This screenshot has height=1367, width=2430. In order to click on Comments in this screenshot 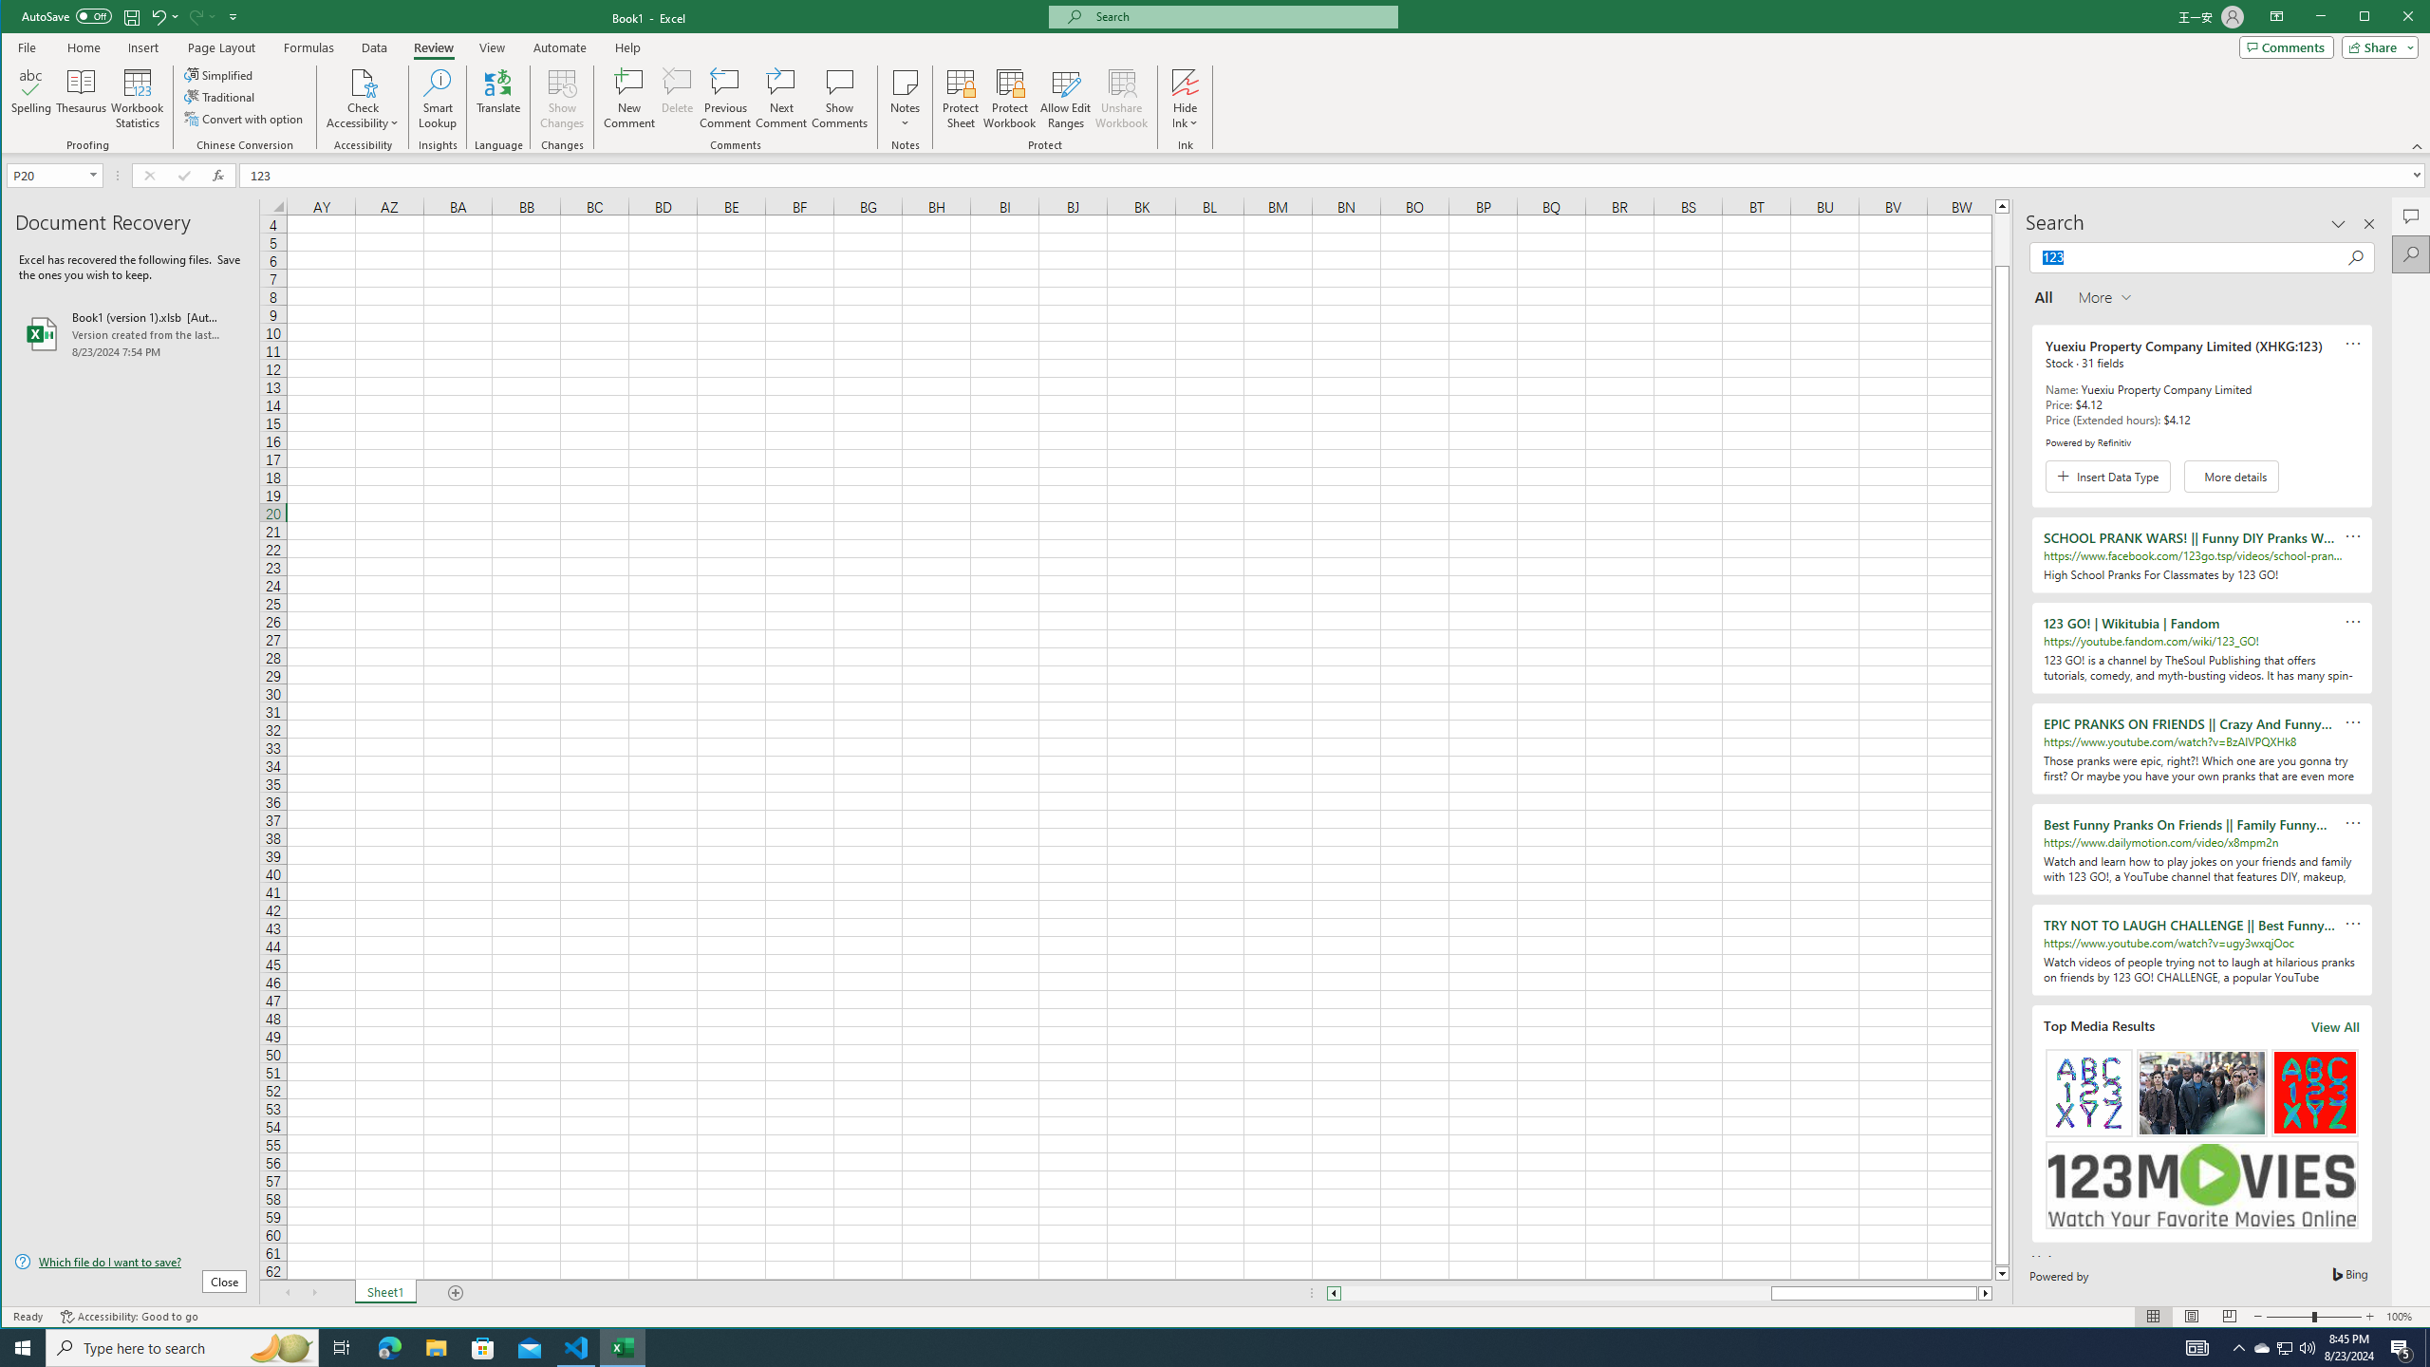, I will do `click(2411, 215)`.